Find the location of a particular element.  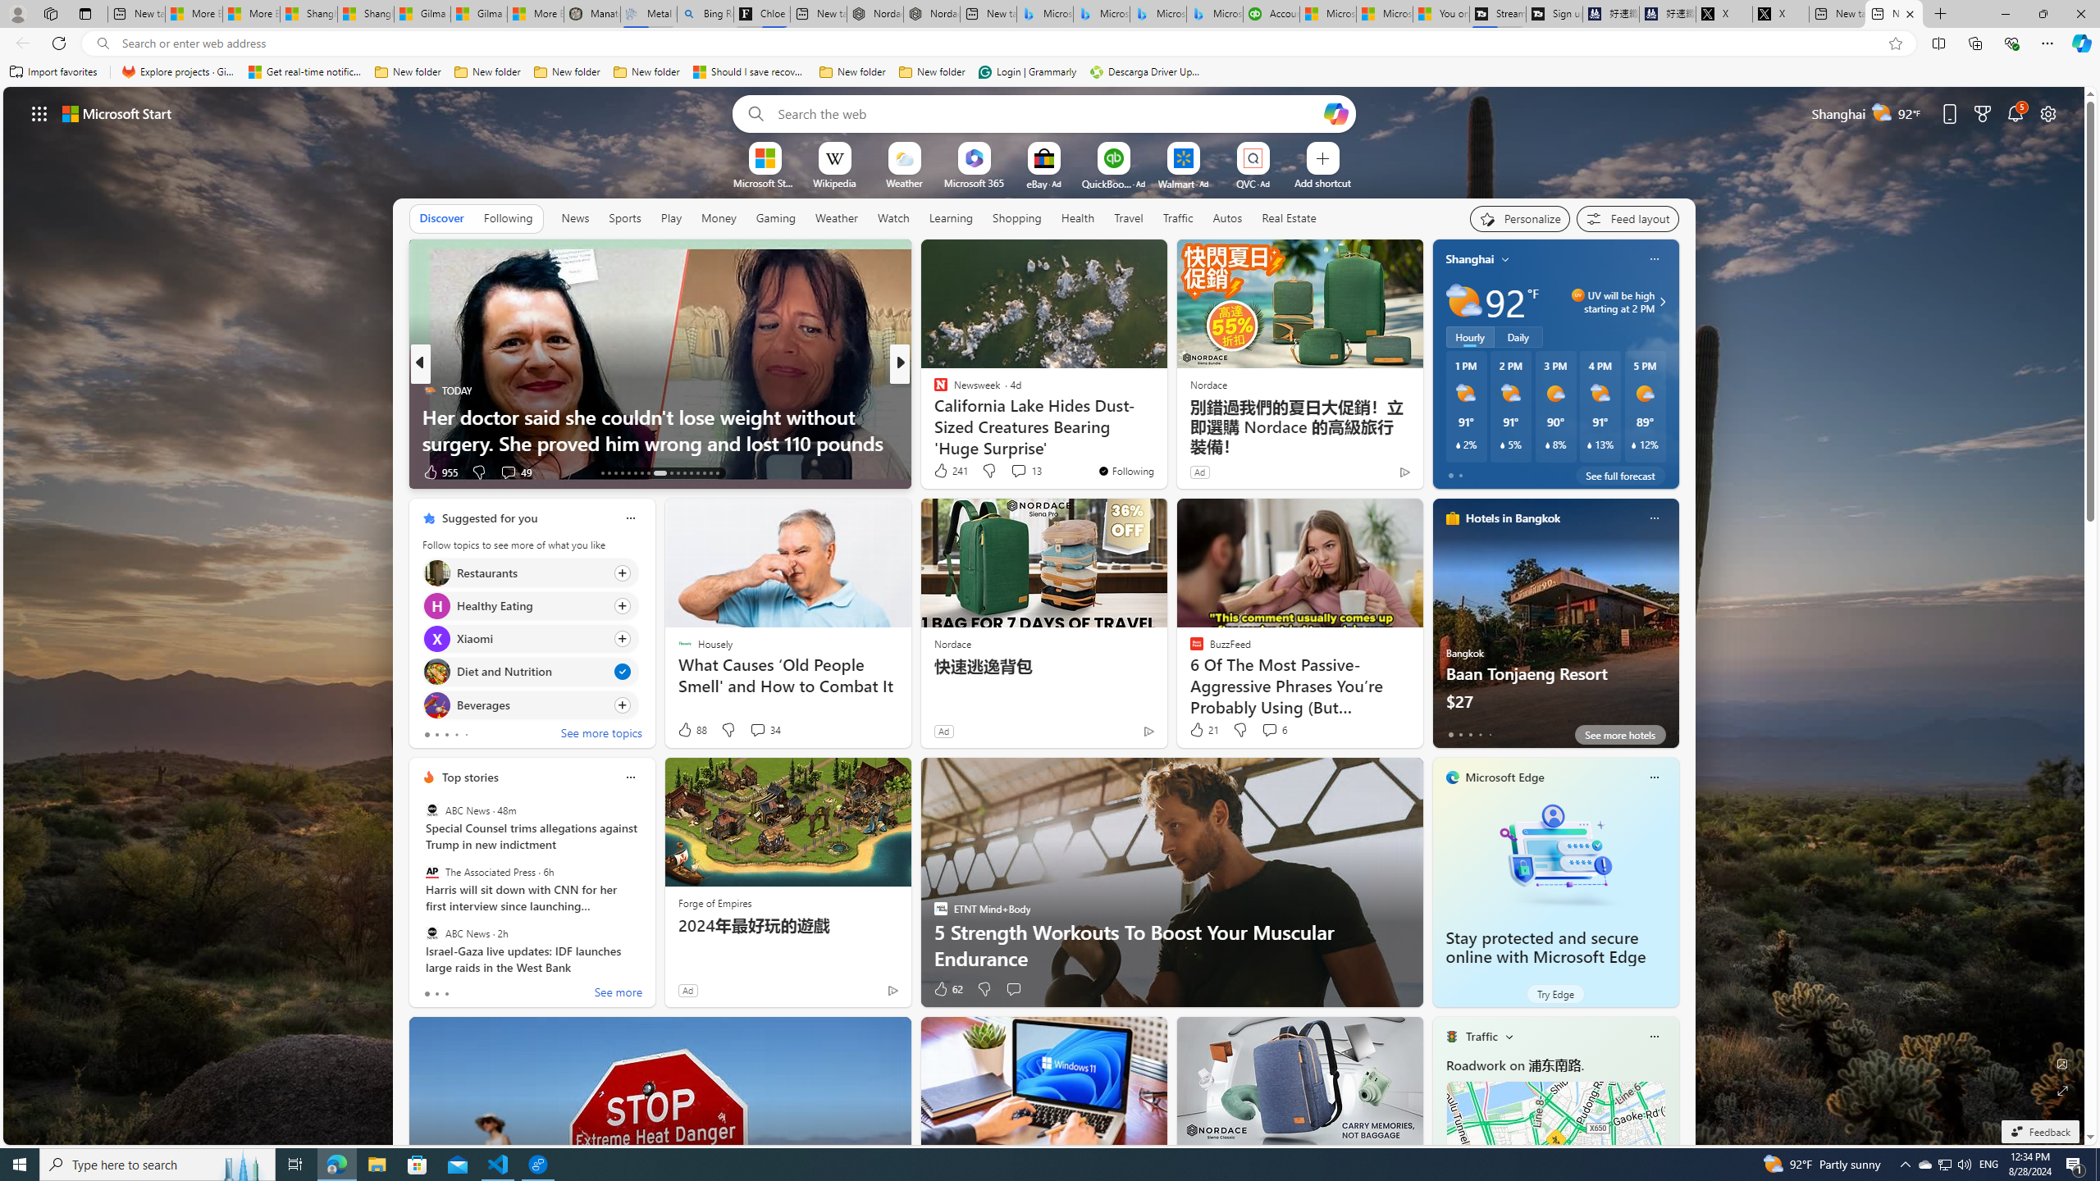

Play is located at coordinates (671, 217).